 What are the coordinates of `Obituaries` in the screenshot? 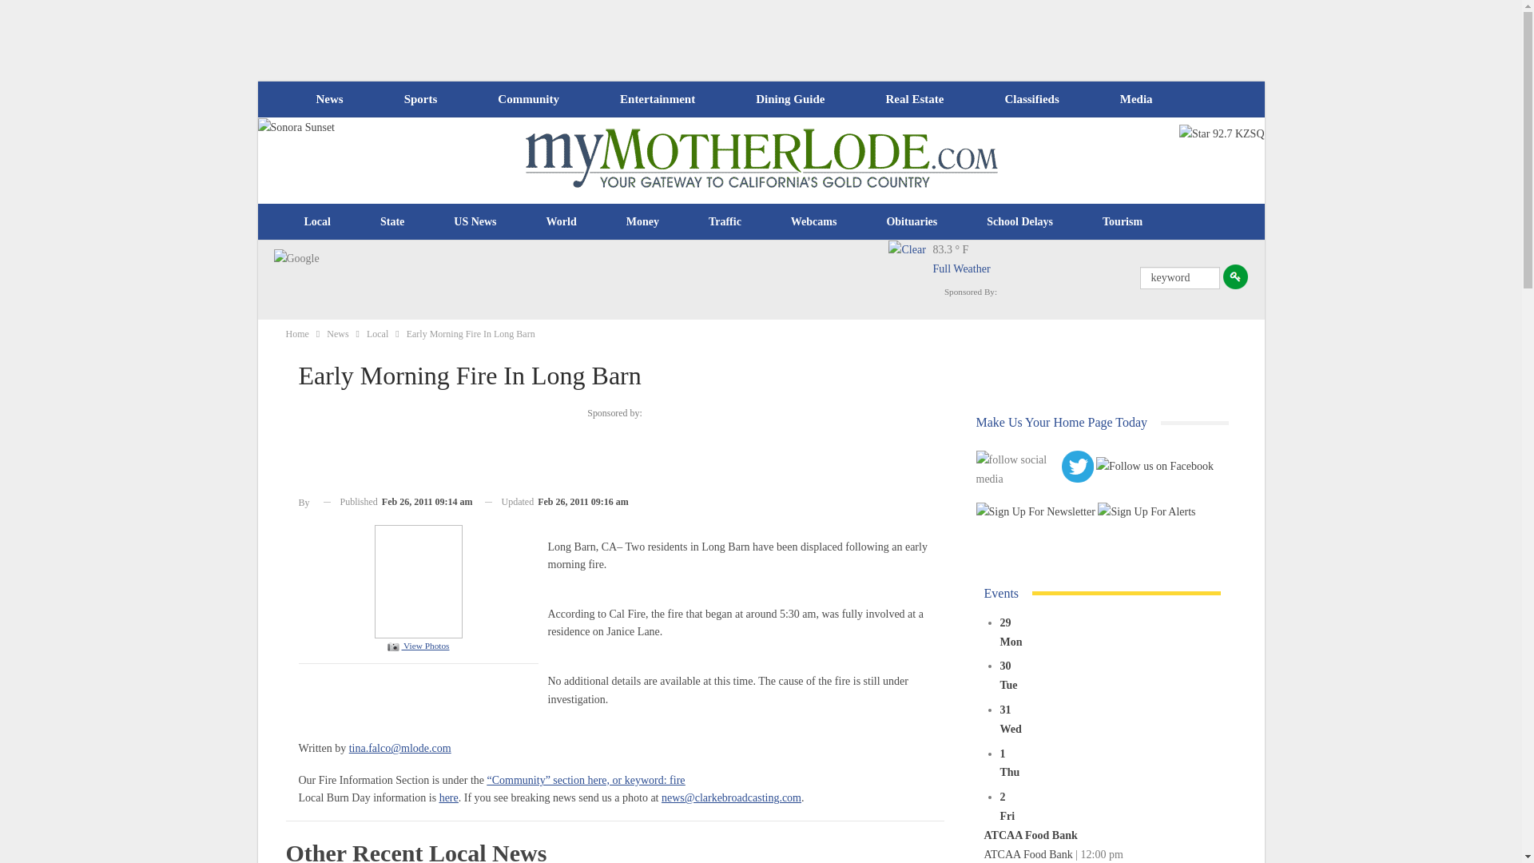 It's located at (912, 222).